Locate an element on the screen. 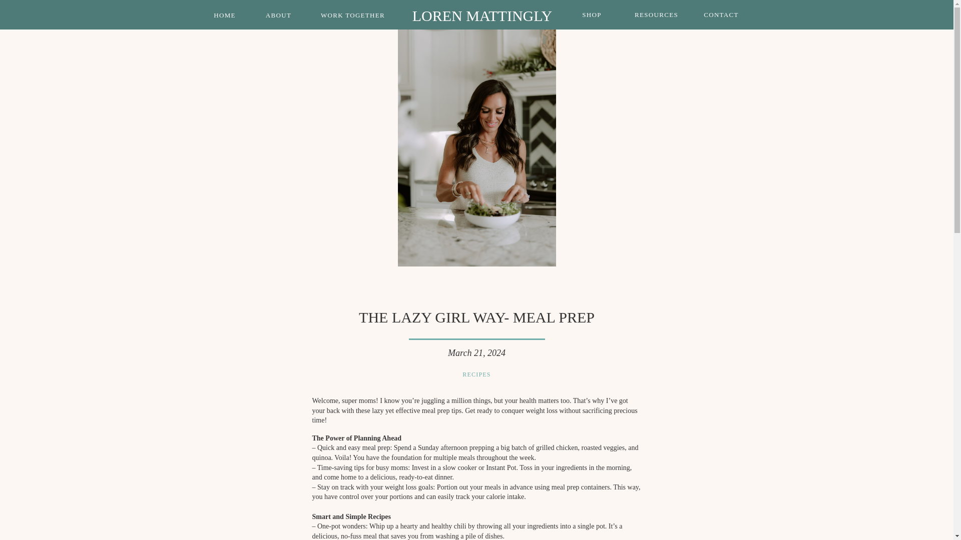 The height and width of the screenshot is (540, 961). SHOP is located at coordinates (592, 14).